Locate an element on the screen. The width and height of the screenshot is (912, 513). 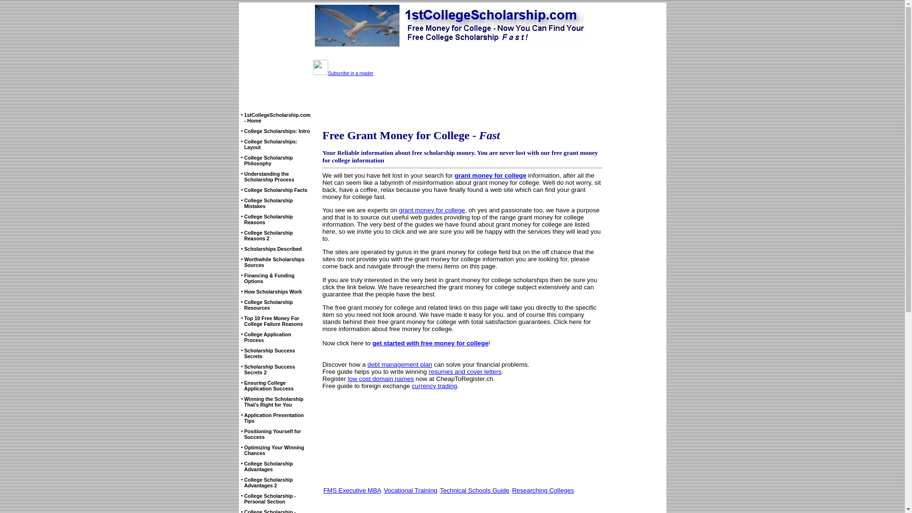
College Scholarship Philosophy is located at coordinates (268, 161).